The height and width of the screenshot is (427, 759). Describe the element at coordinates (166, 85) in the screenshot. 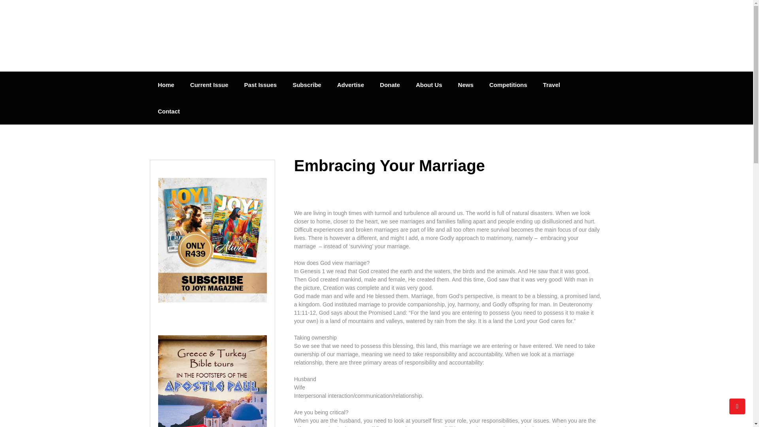

I see `Home` at that location.